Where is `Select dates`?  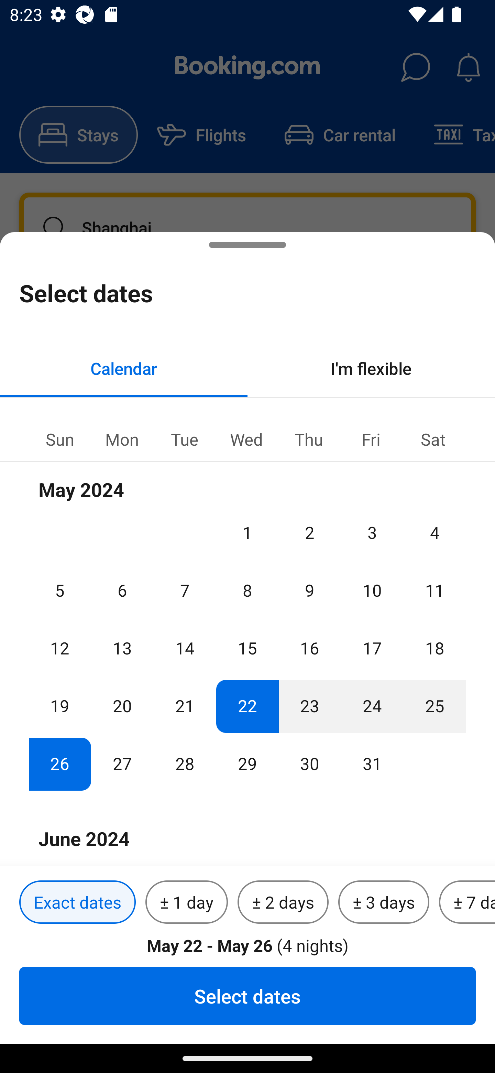 Select dates is located at coordinates (247, 996).